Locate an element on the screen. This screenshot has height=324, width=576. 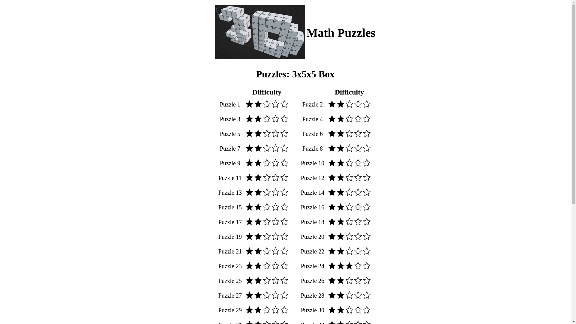
Puzzle 19 is located at coordinates (230, 237).